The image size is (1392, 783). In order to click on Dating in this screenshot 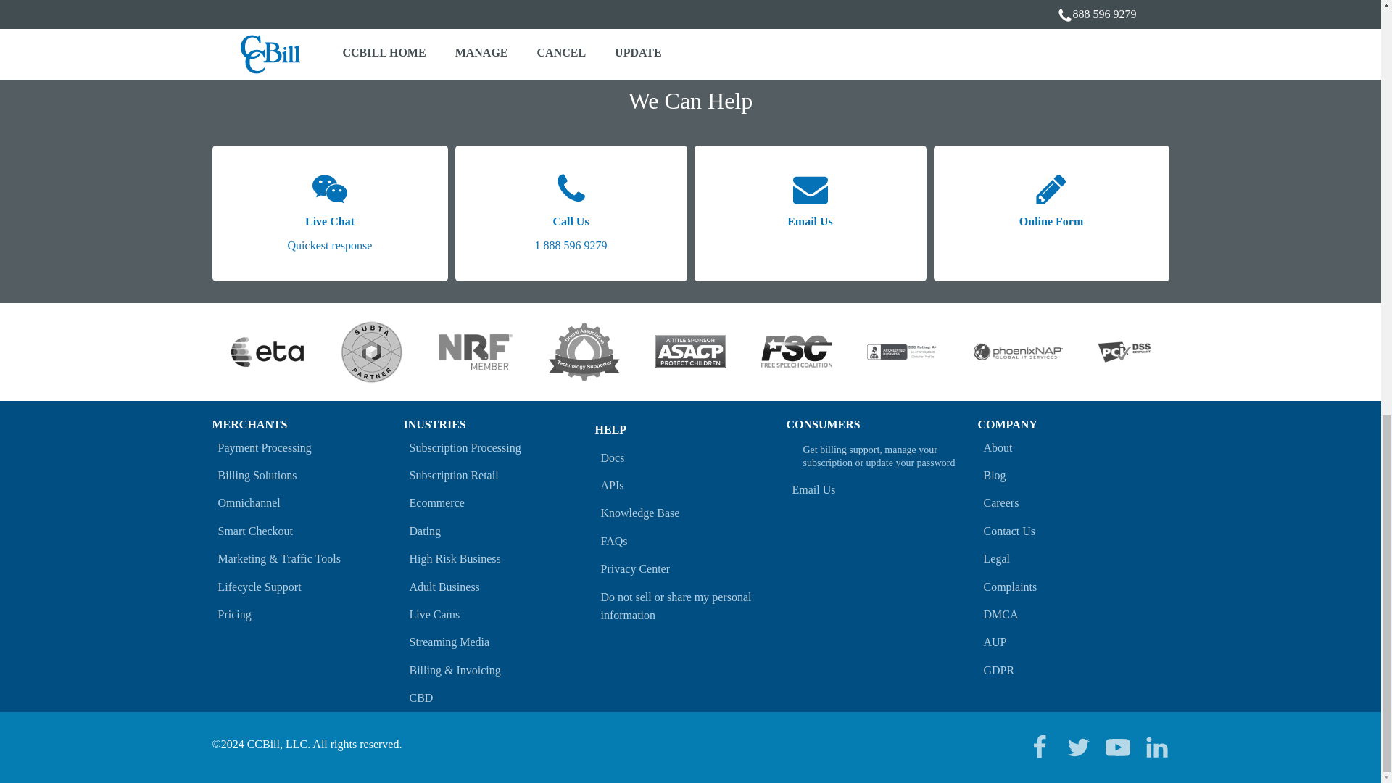, I will do `click(499, 530)`.